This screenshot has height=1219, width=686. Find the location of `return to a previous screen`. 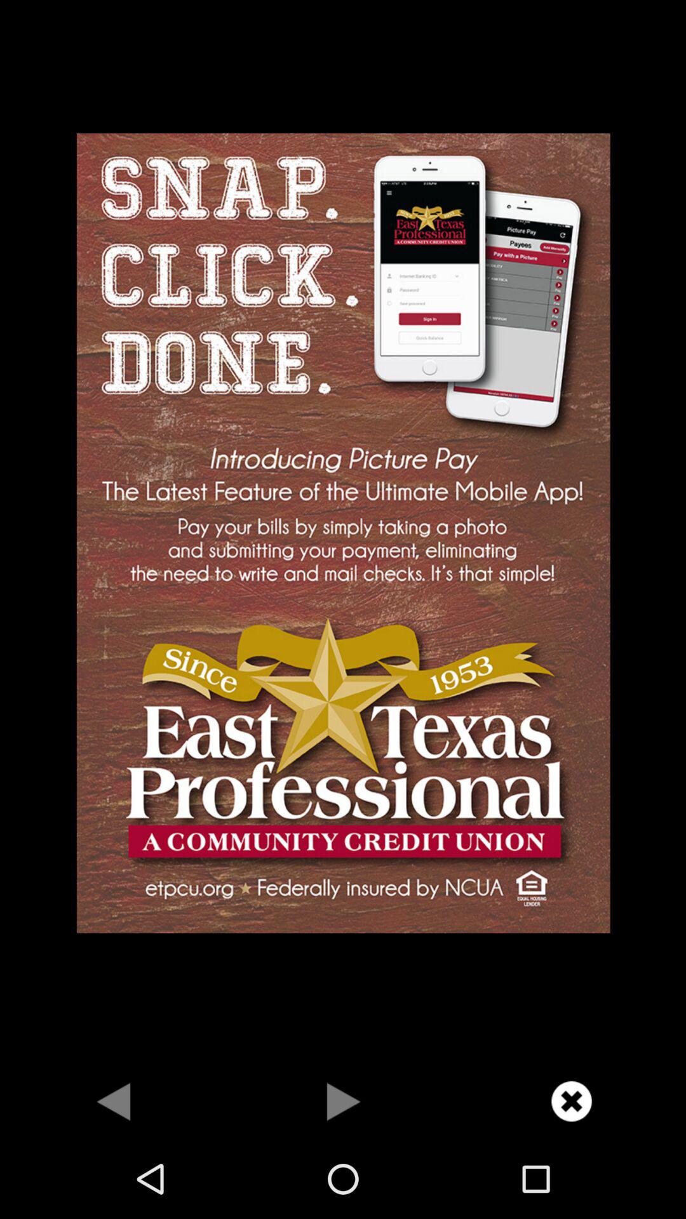

return to a previous screen is located at coordinates (114, 1101).